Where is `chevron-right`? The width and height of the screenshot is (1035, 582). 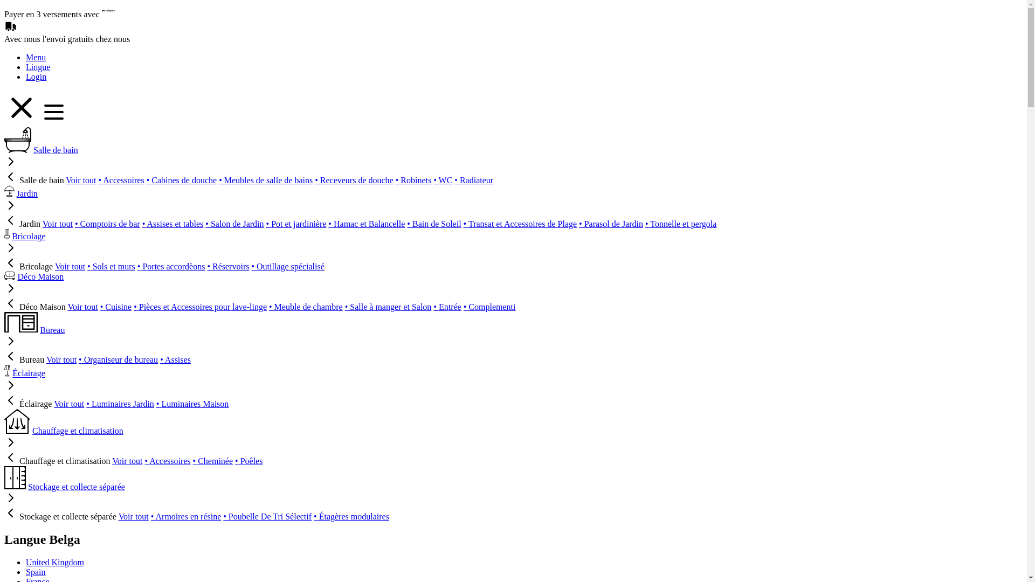 chevron-right is located at coordinates (11, 165).